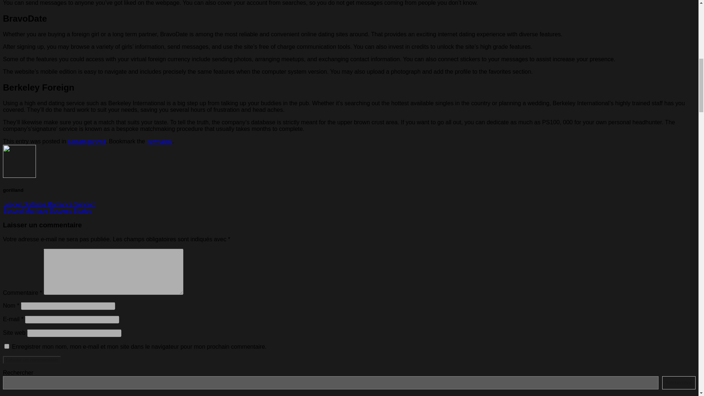  Describe the element at coordinates (87, 141) in the screenshot. I see `Uncategorized` at that location.